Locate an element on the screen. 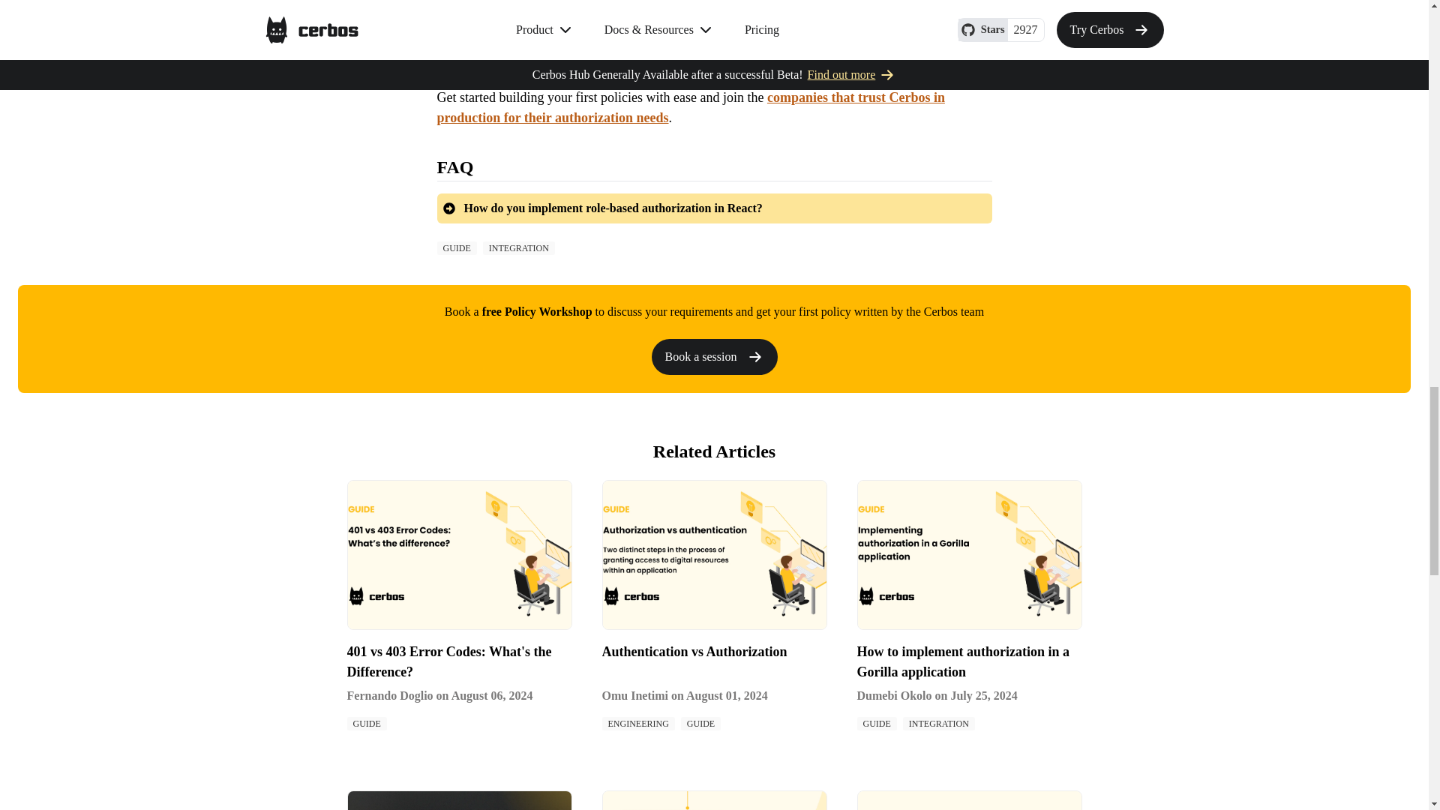  Cerbos Hub is located at coordinates (598, 63).